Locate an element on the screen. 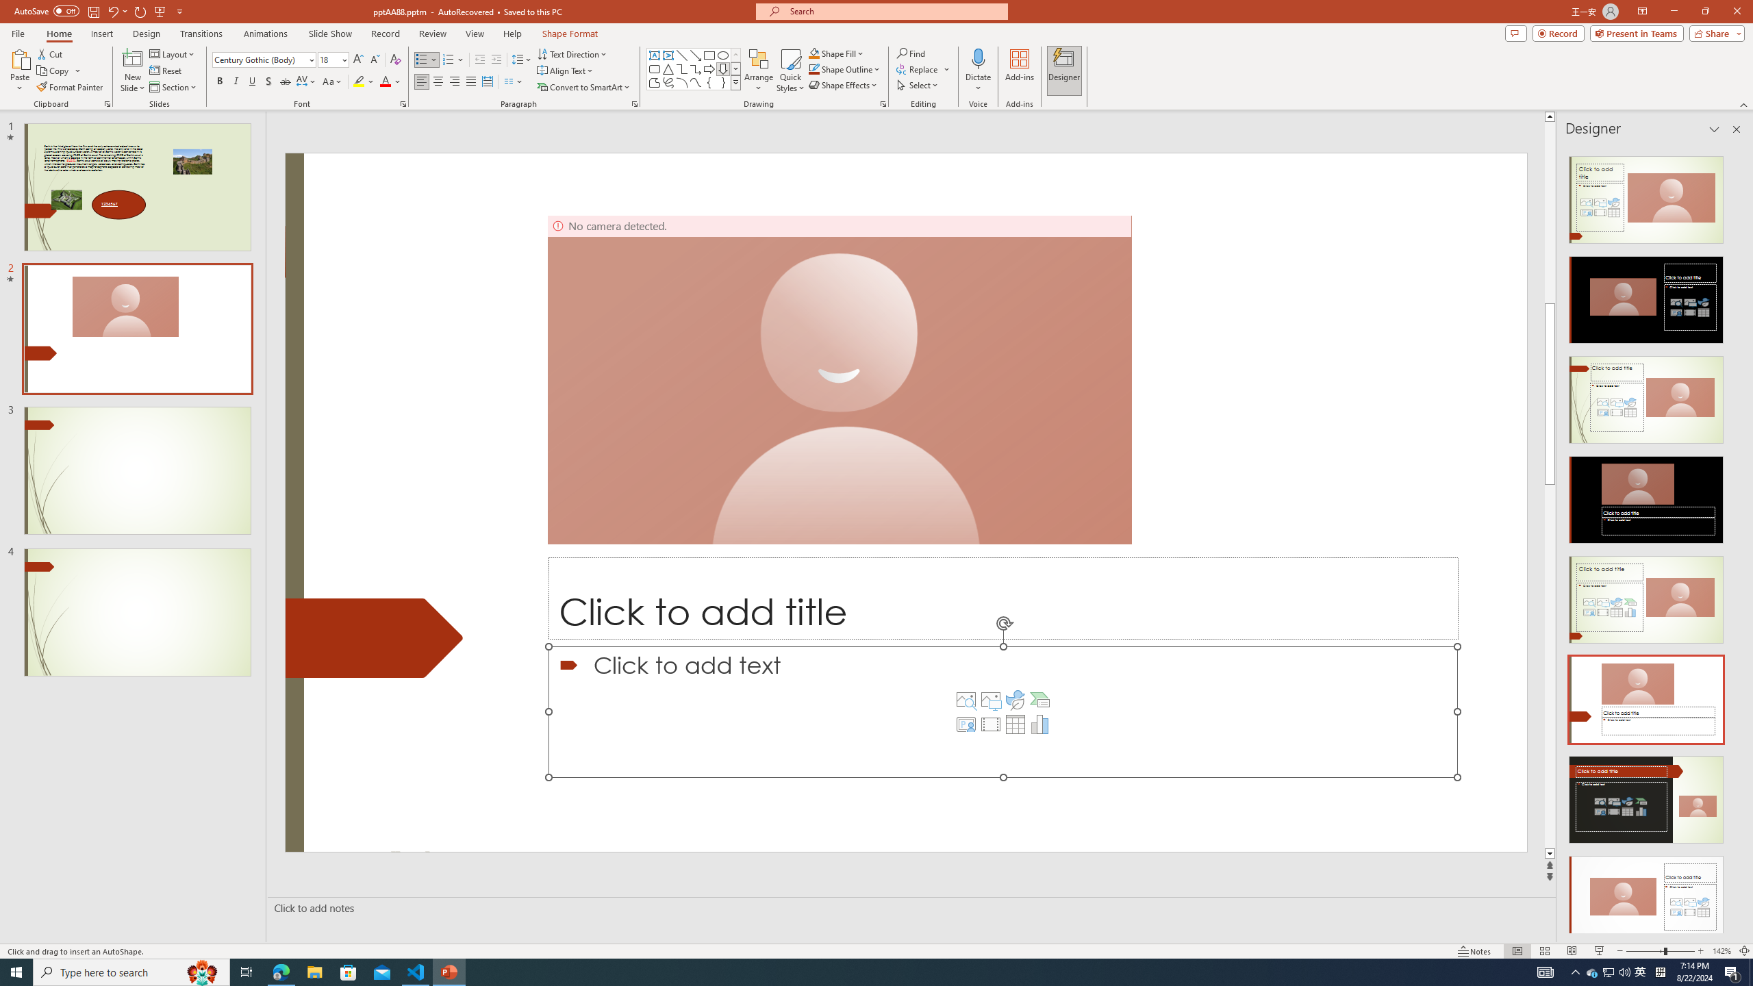  Font Size is located at coordinates (329, 59).